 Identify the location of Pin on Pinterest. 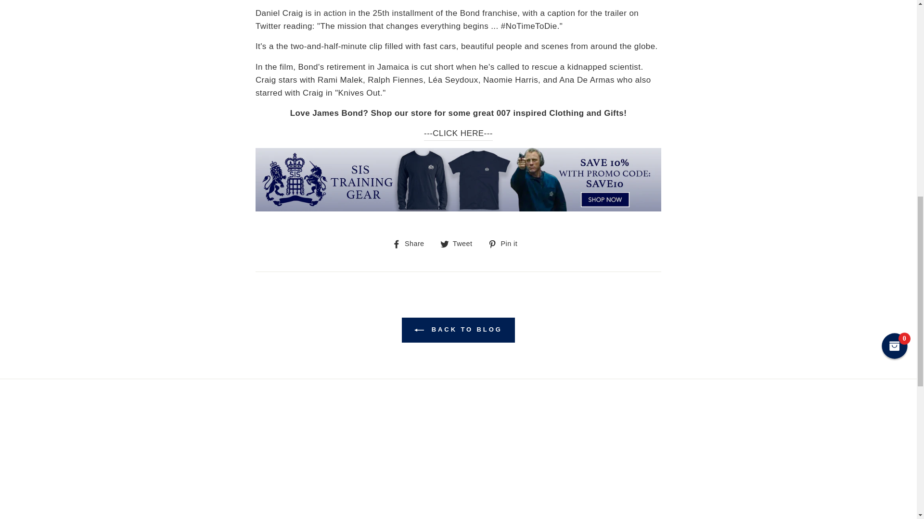
(506, 243).